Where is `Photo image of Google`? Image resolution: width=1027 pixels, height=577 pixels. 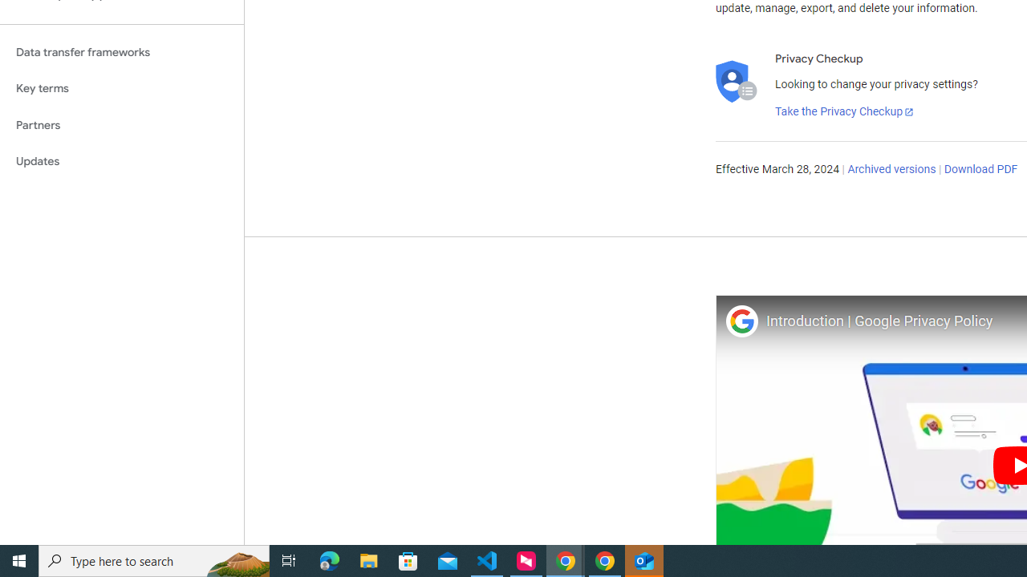 Photo image of Google is located at coordinates (741, 321).